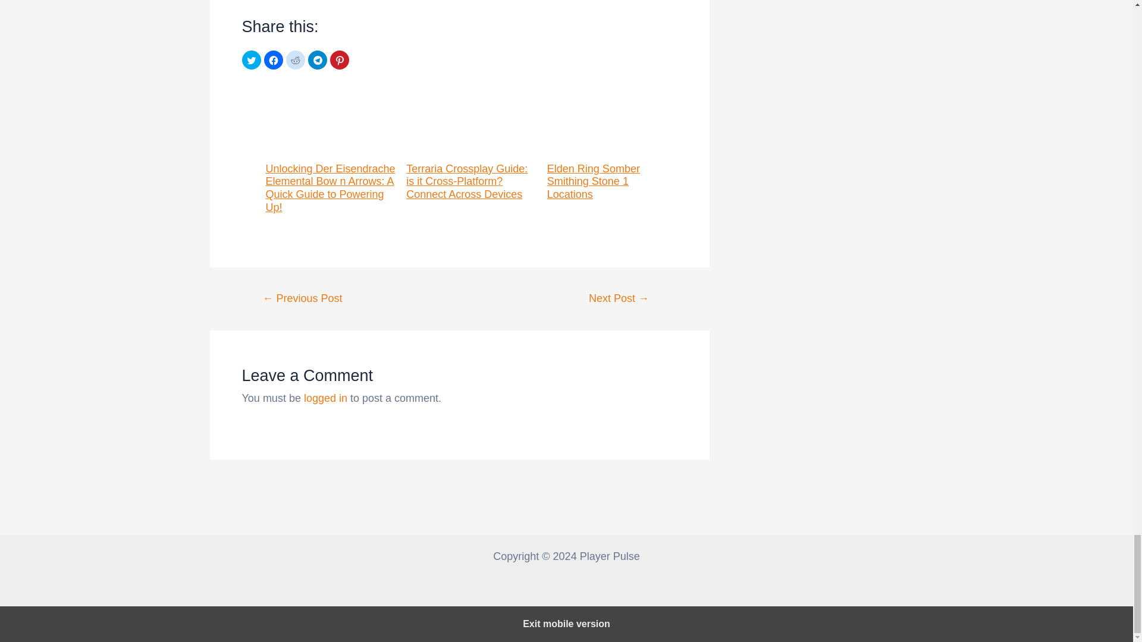 The image size is (1142, 642). I want to click on Elden Ring Somber Smithing Stone 1 Locations, so click(611, 143).